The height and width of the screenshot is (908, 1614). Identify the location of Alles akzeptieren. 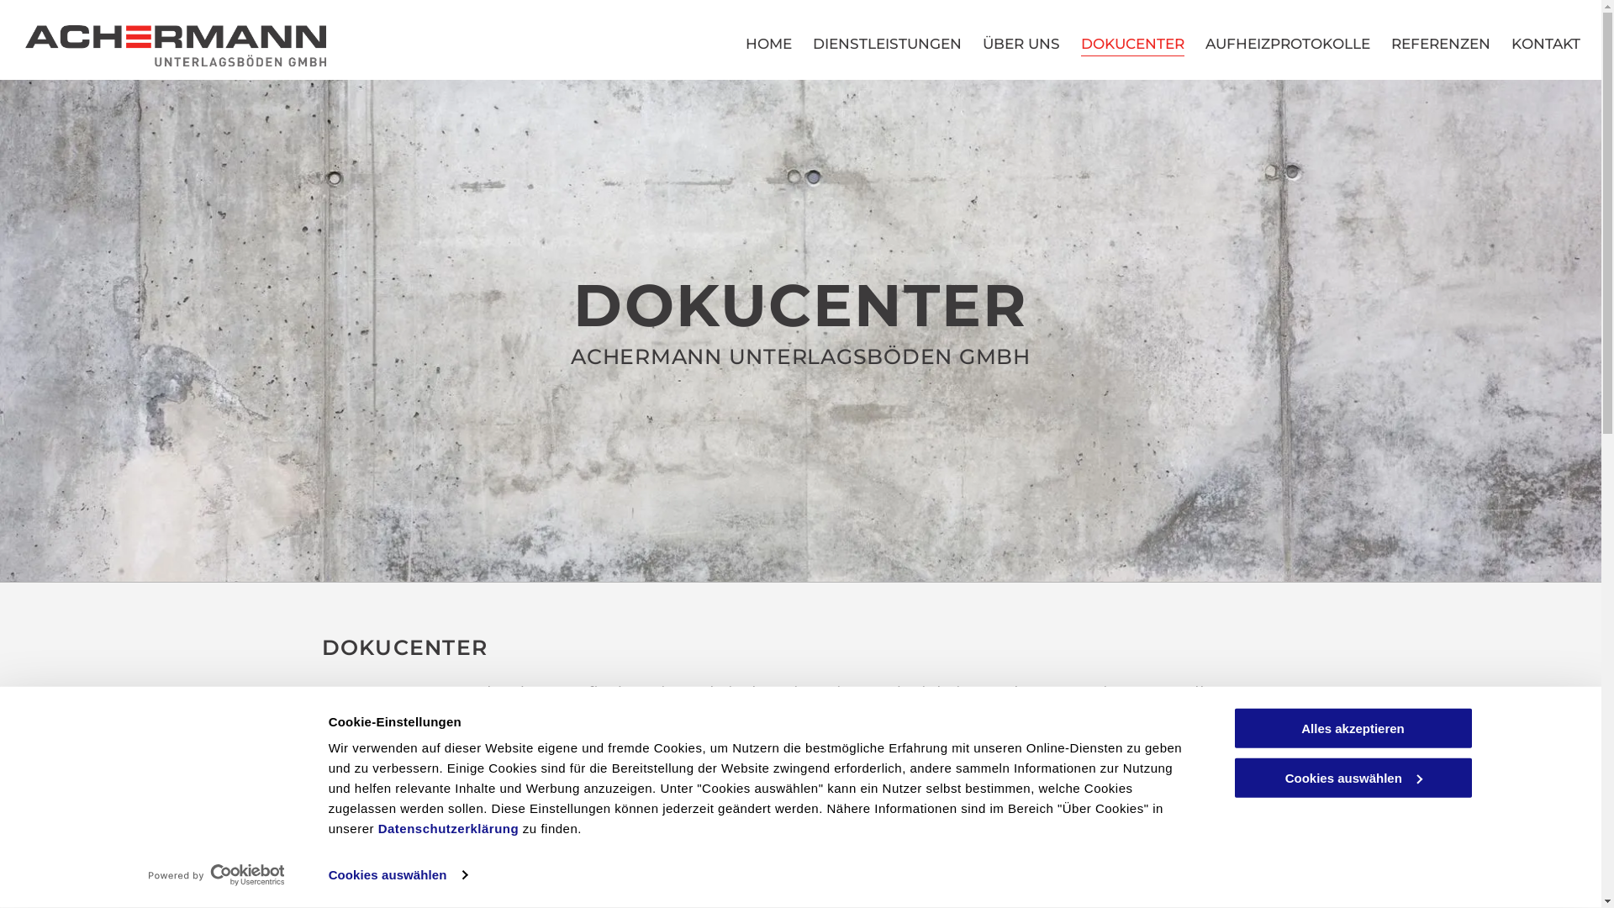
(1353, 728).